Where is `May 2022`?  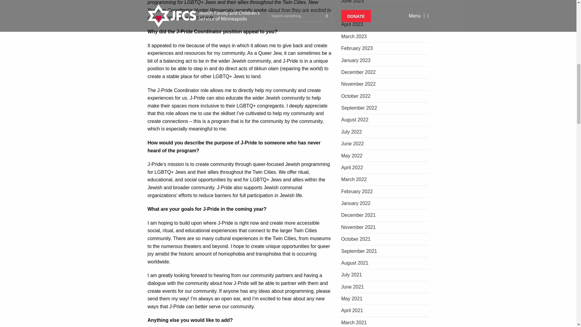 May 2022 is located at coordinates (385, 156).